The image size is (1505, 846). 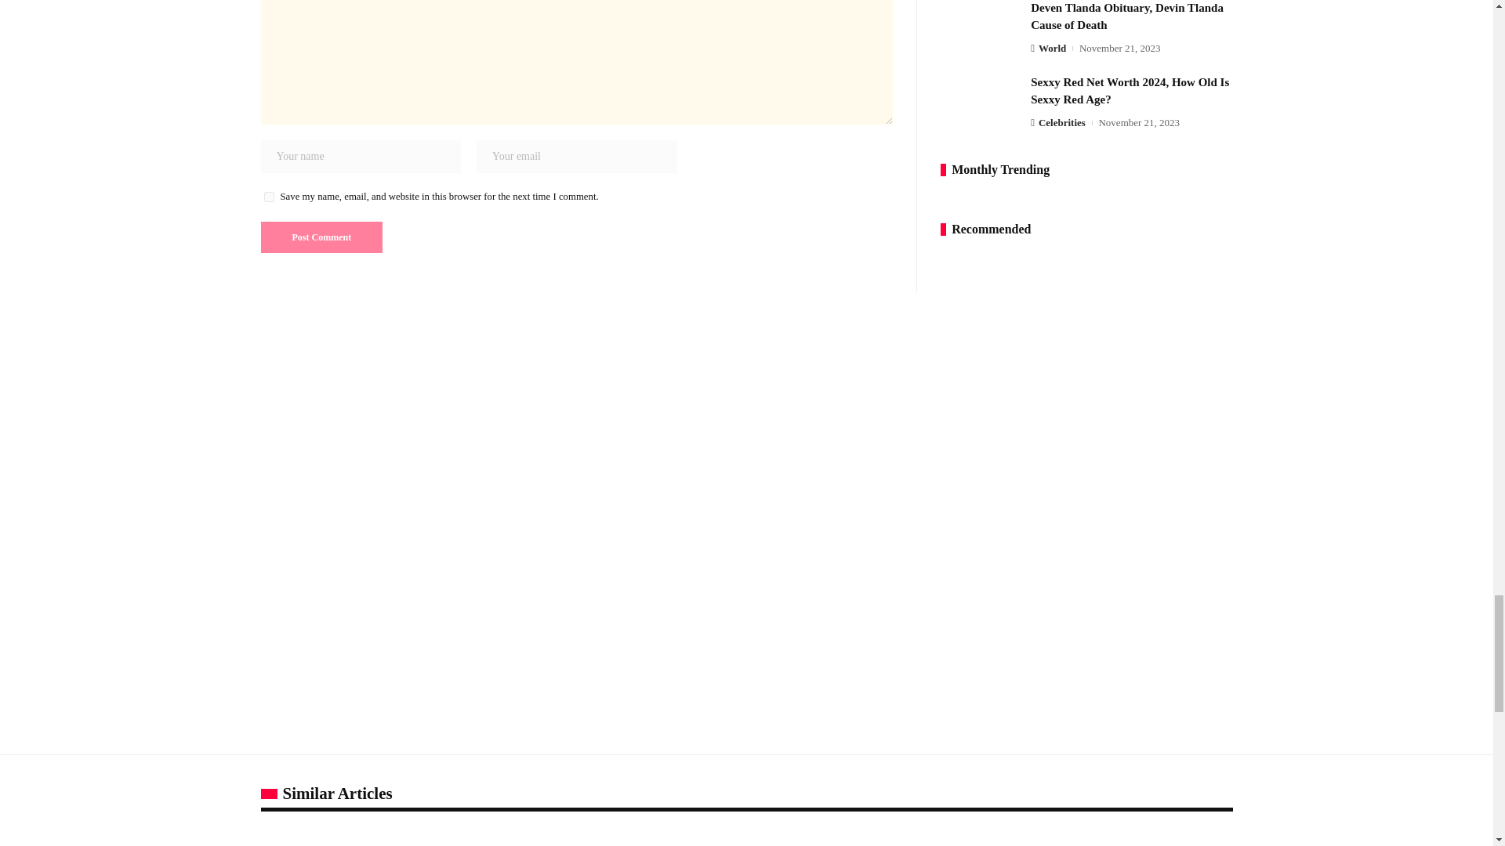 I want to click on Post Comment, so click(x=321, y=237).